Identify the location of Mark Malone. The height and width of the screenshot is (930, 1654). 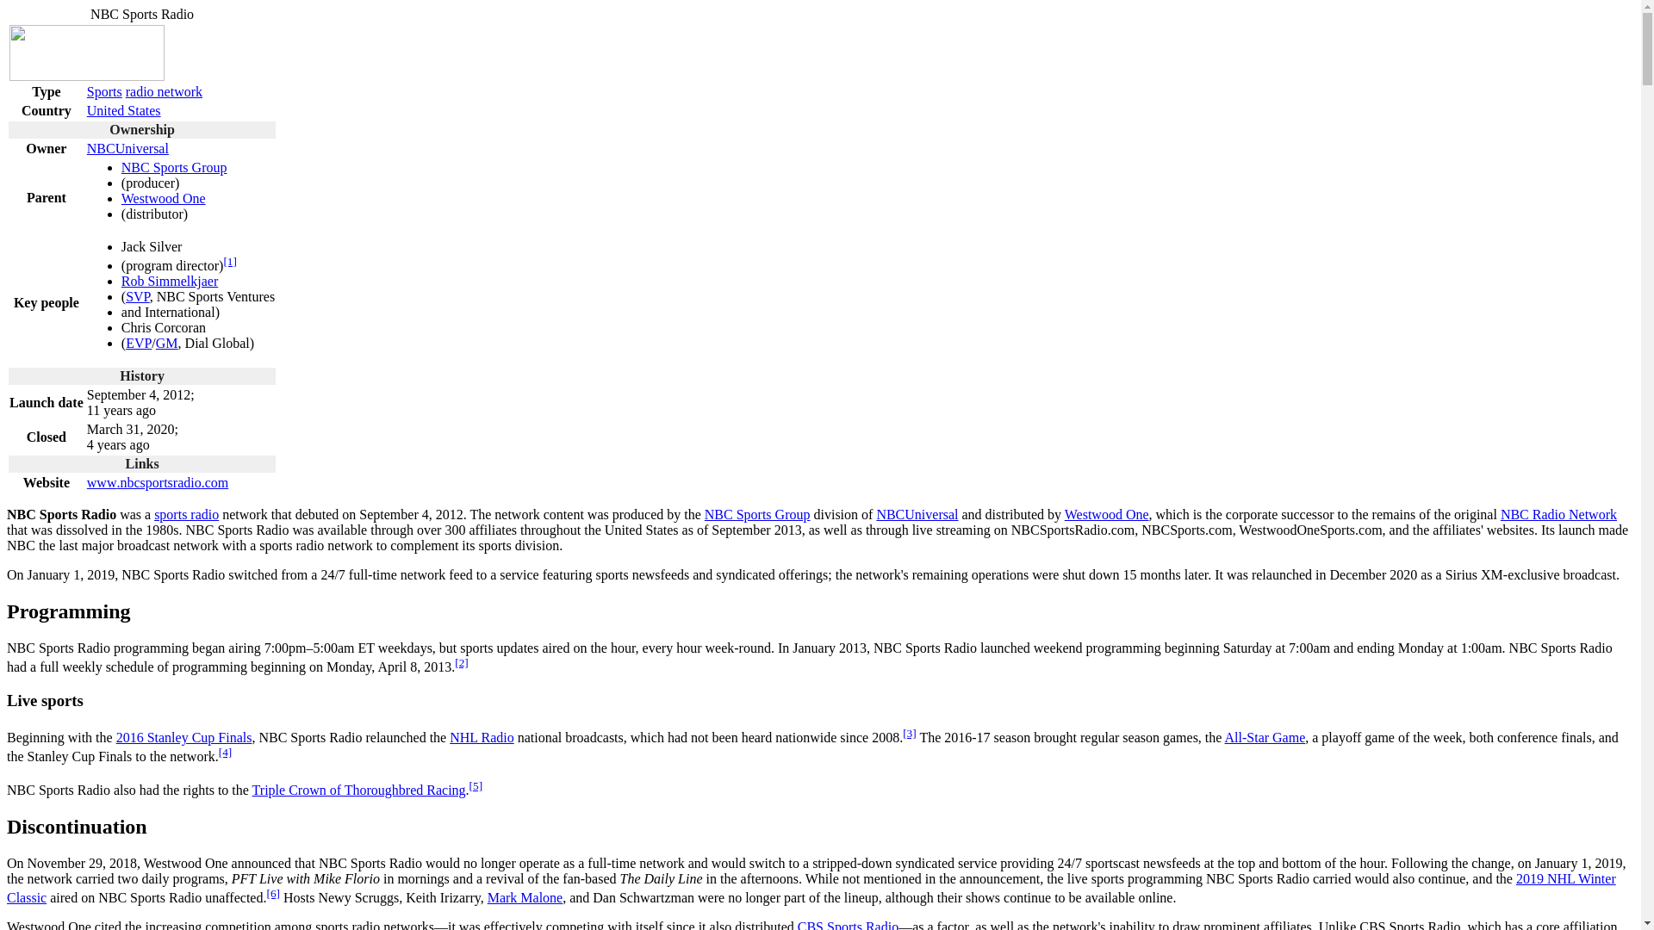
(525, 897).